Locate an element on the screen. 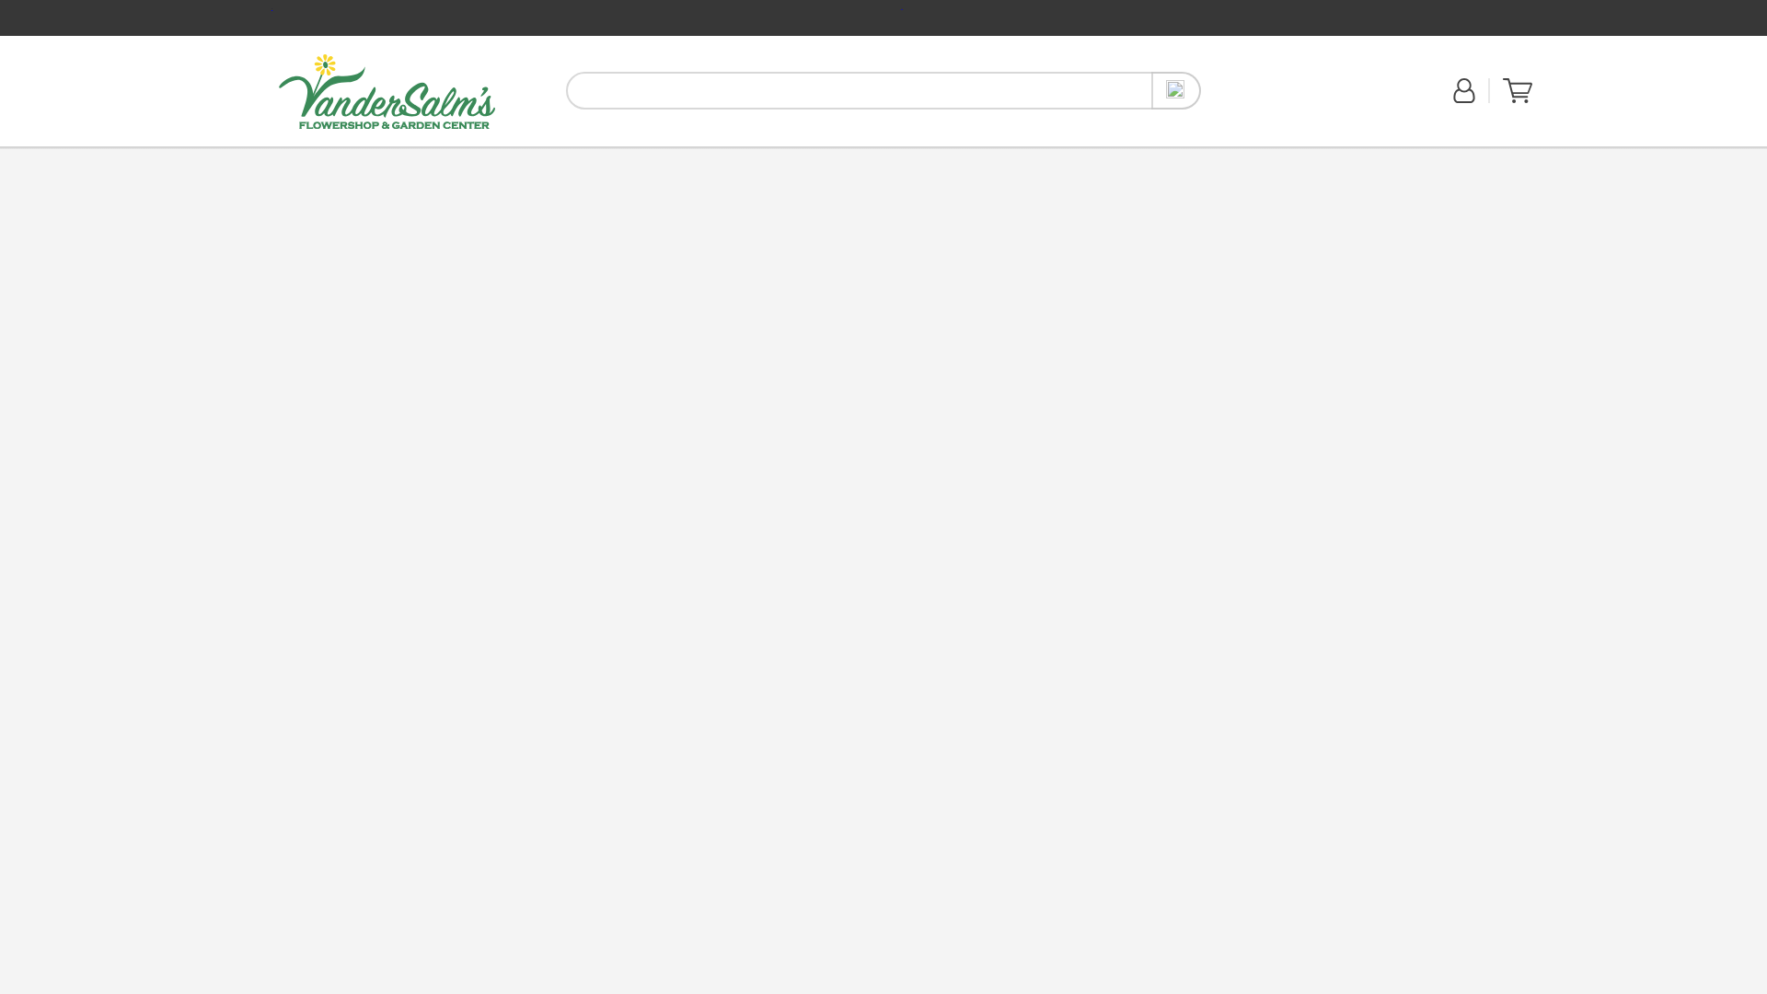 The image size is (1767, 994). View Your Shopping Cart is located at coordinates (1517, 99).